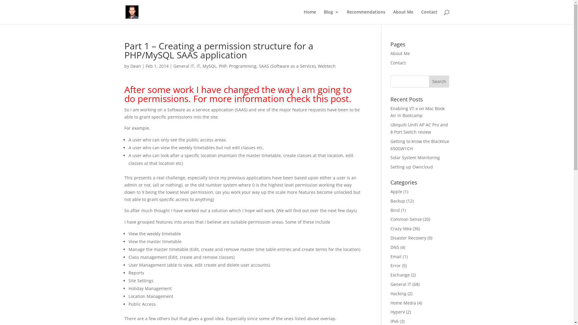 The width and height of the screenshot is (578, 325). What do you see at coordinates (420, 145) in the screenshot?
I see `Getting to know the BlackVue 650GW1CH` at bounding box center [420, 145].